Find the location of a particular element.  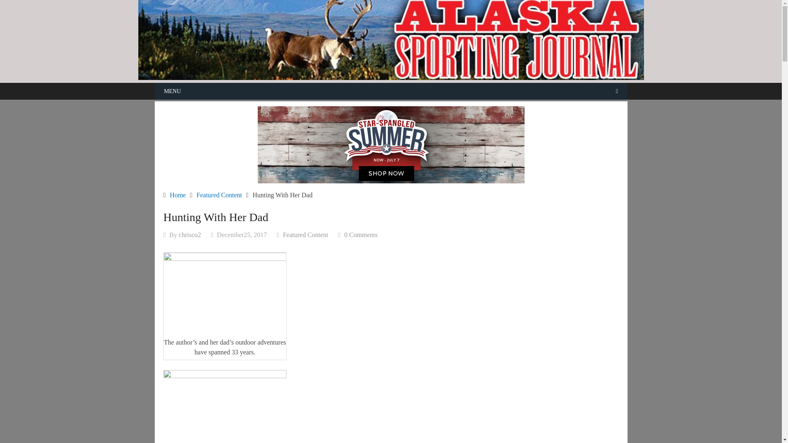

Featured Content is located at coordinates (219, 194).